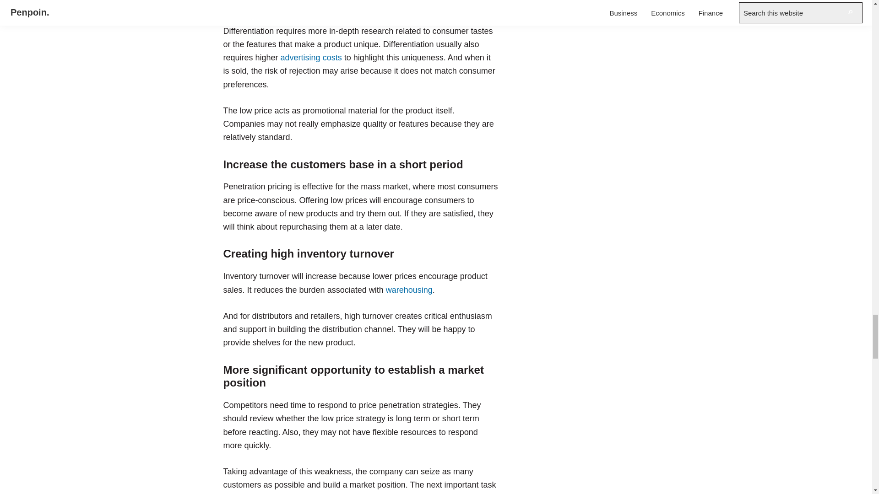 The width and height of the screenshot is (879, 494). What do you see at coordinates (311, 58) in the screenshot?
I see `advertising costs` at bounding box center [311, 58].